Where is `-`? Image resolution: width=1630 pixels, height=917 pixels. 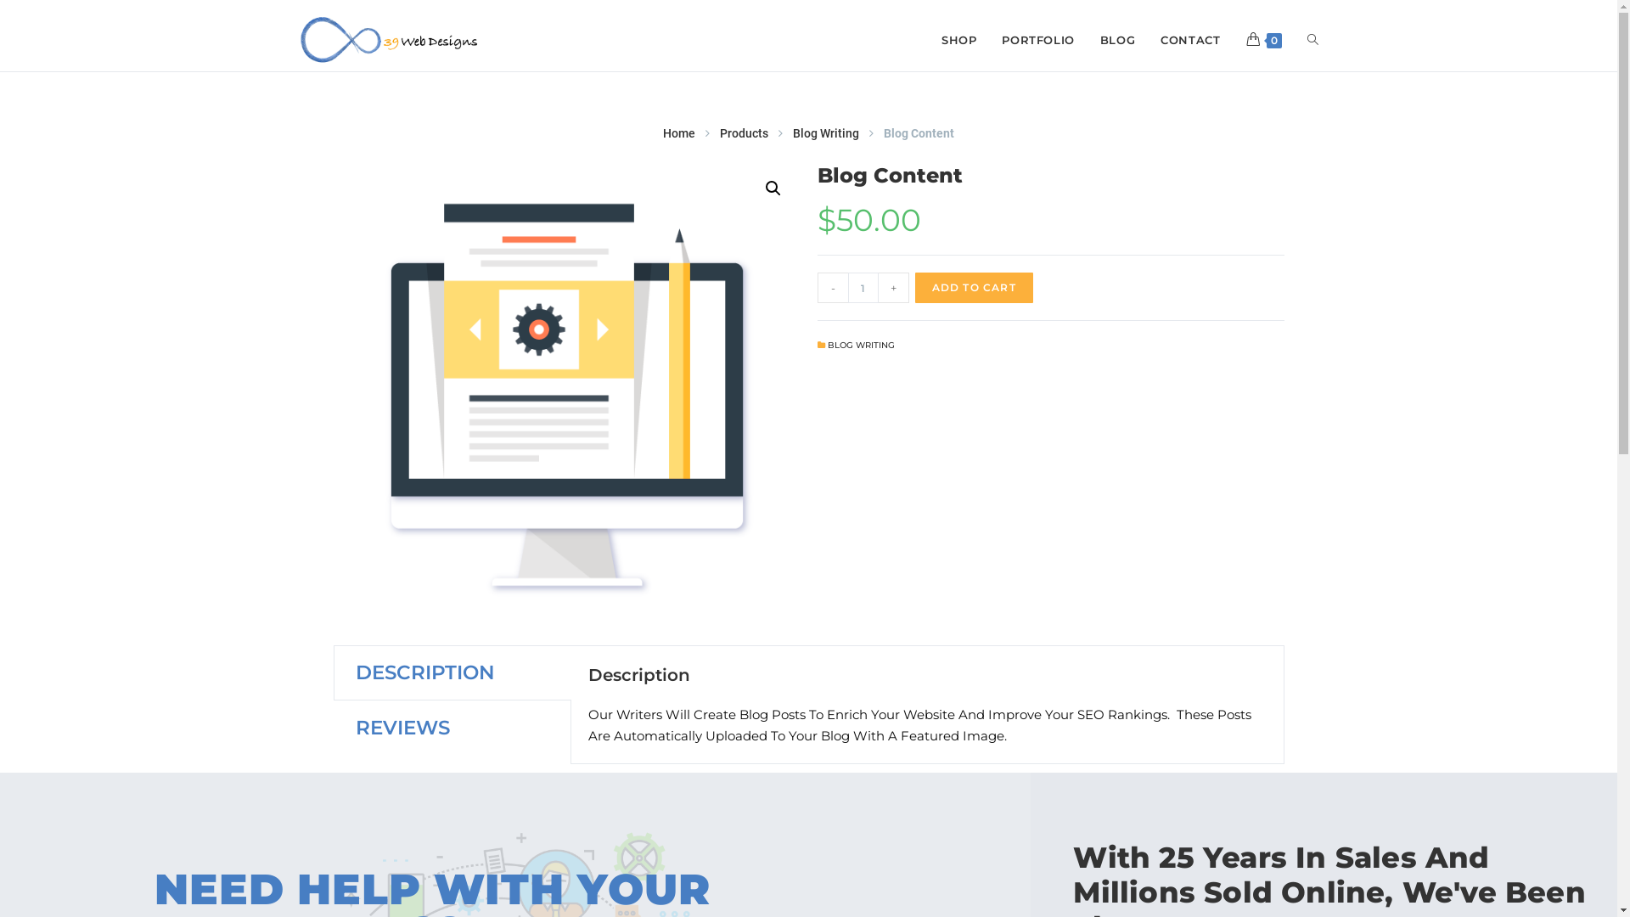
- is located at coordinates (832, 288).